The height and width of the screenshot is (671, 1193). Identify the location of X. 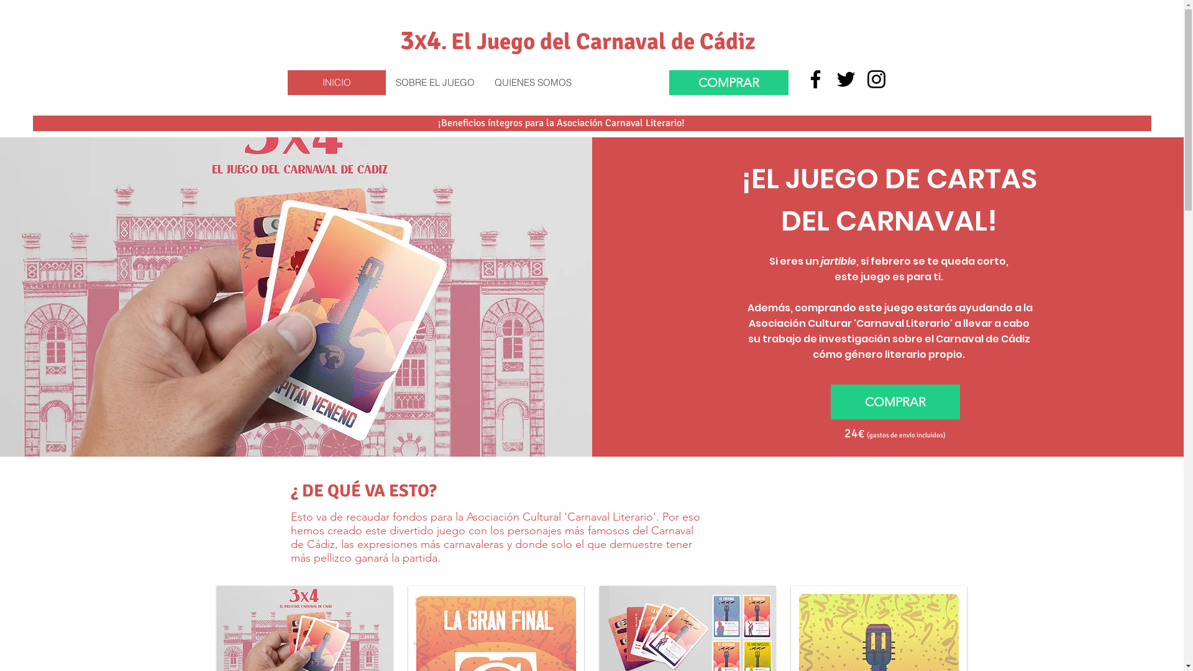
(420, 42).